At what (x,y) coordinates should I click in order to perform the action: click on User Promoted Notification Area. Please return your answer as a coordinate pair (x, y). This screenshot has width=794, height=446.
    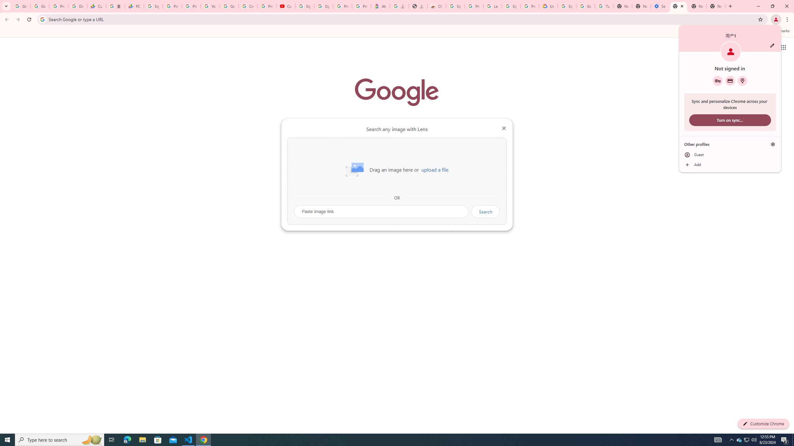
    Looking at the image, I should click on (746, 440).